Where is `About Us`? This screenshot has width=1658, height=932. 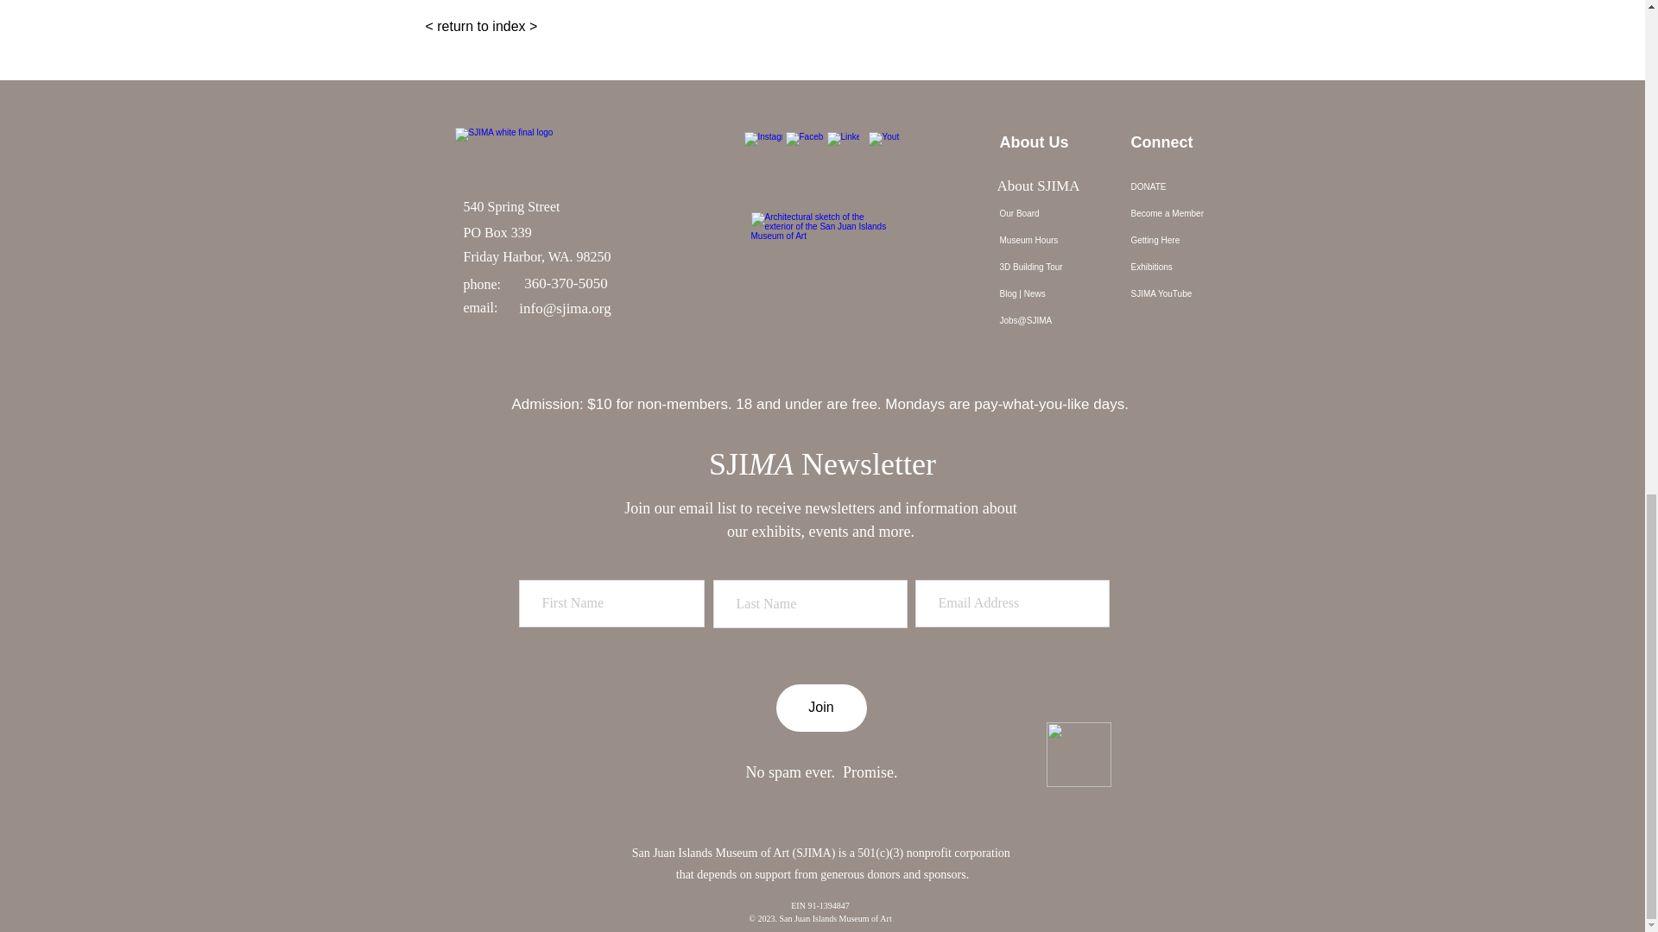
About Us is located at coordinates (1055, 186).